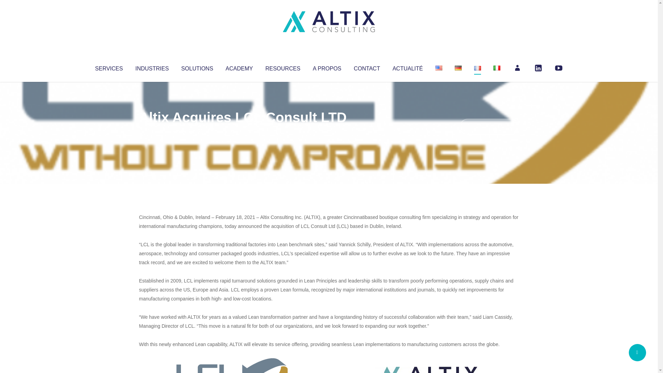  I want to click on Uncategorized, so click(241, 131).